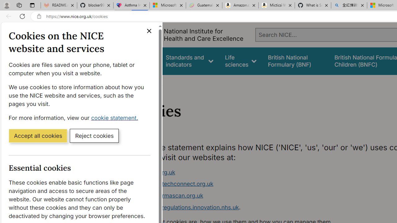  What do you see at coordinates (94, 135) in the screenshot?
I see `Reject cookies` at bounding box center [94, 135].